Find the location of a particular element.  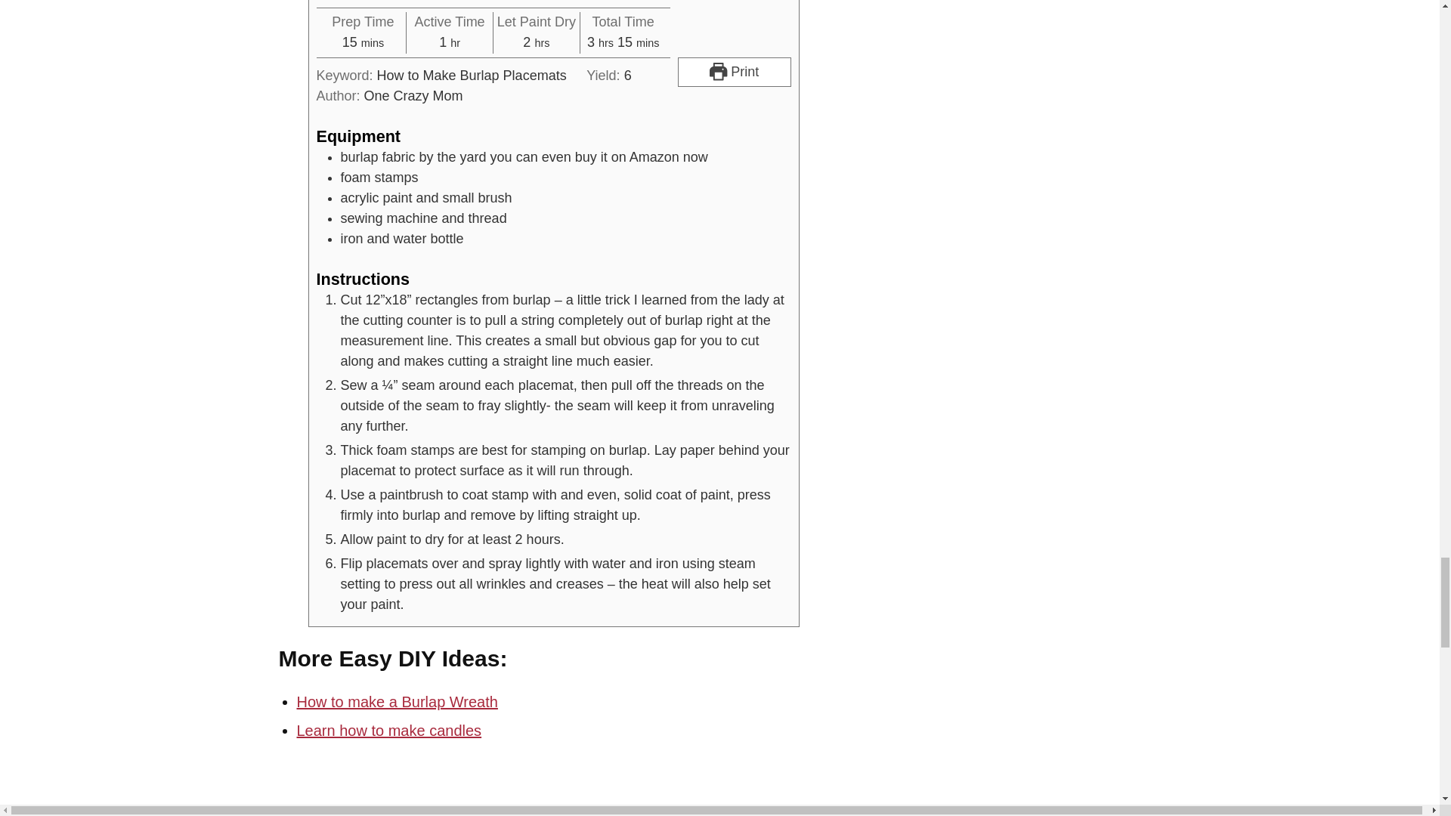

Learn how to make candles is located at coordinates (388, 730).